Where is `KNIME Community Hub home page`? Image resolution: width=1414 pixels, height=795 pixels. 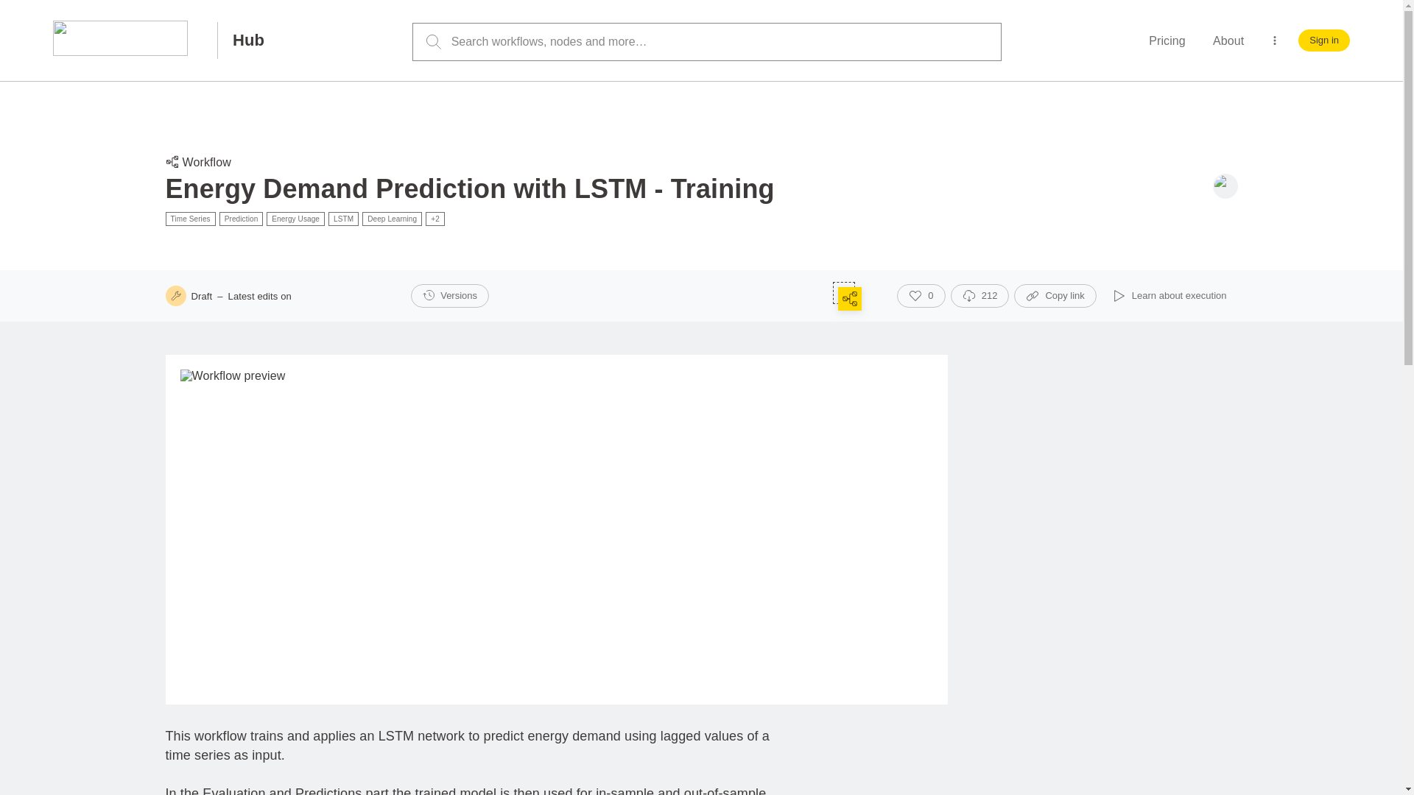
KNIME Community Hub home page is located at coordinates (245, 40).